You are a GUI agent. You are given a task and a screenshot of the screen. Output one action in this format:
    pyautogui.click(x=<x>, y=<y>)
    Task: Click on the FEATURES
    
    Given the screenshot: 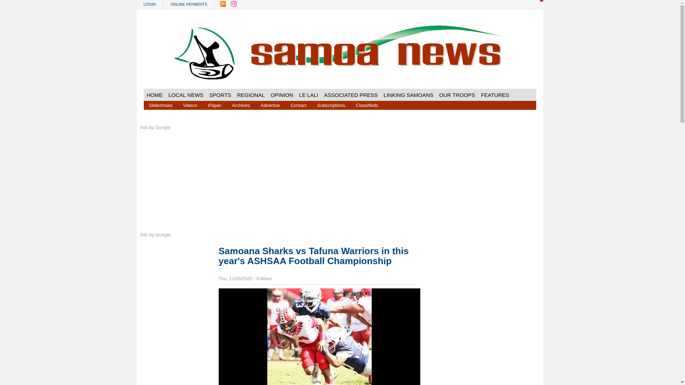 What is the action you would take?
    pyautogui.click(x=495, y=95)
    